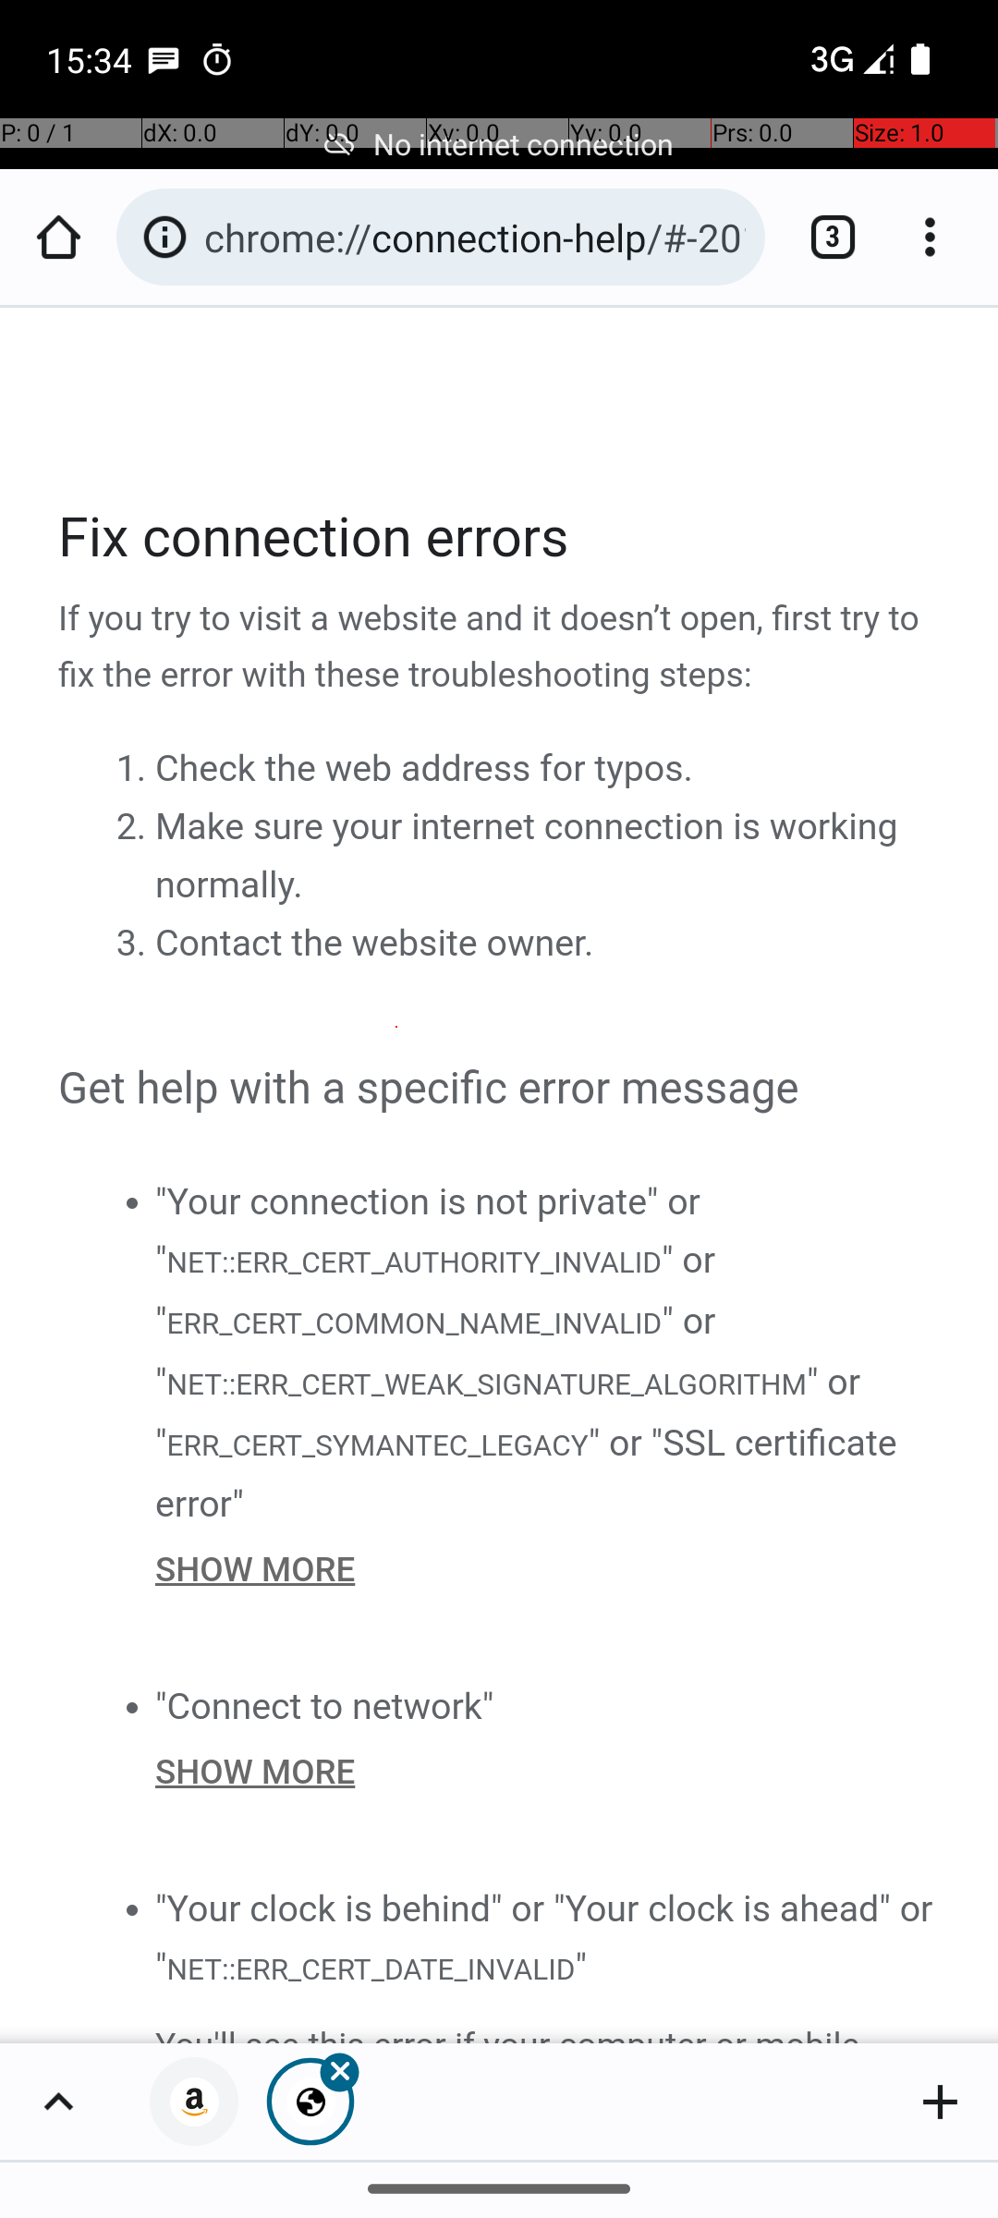 The width and height of the screenshot is (998, 2218). I want to click on Connection Help, so click(501, 1176).